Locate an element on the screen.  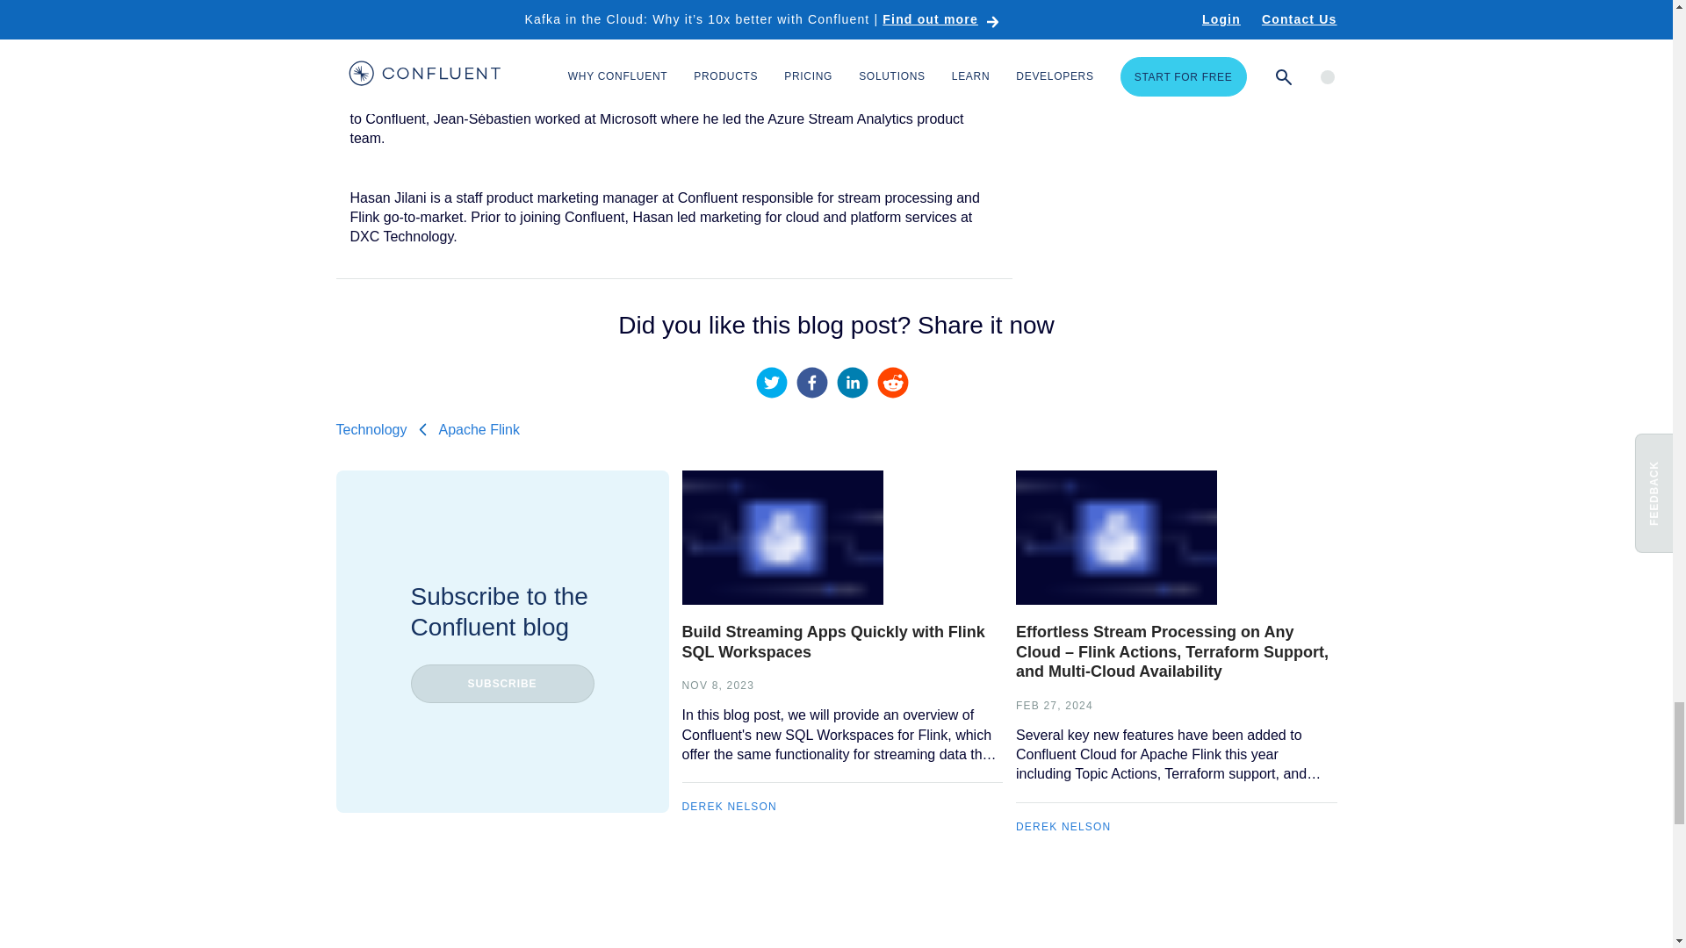
View all posts by Derek Nelson is located at coordinates (1063, 827).